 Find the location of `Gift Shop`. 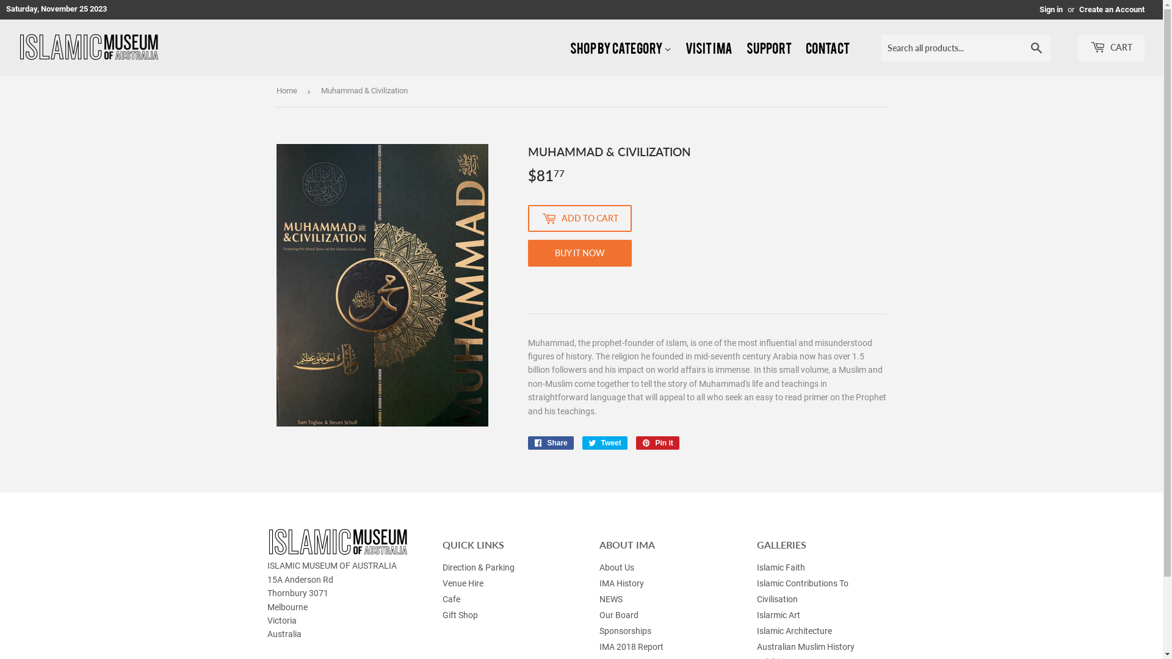

Gift Shop is located at coordinates (460, 615).